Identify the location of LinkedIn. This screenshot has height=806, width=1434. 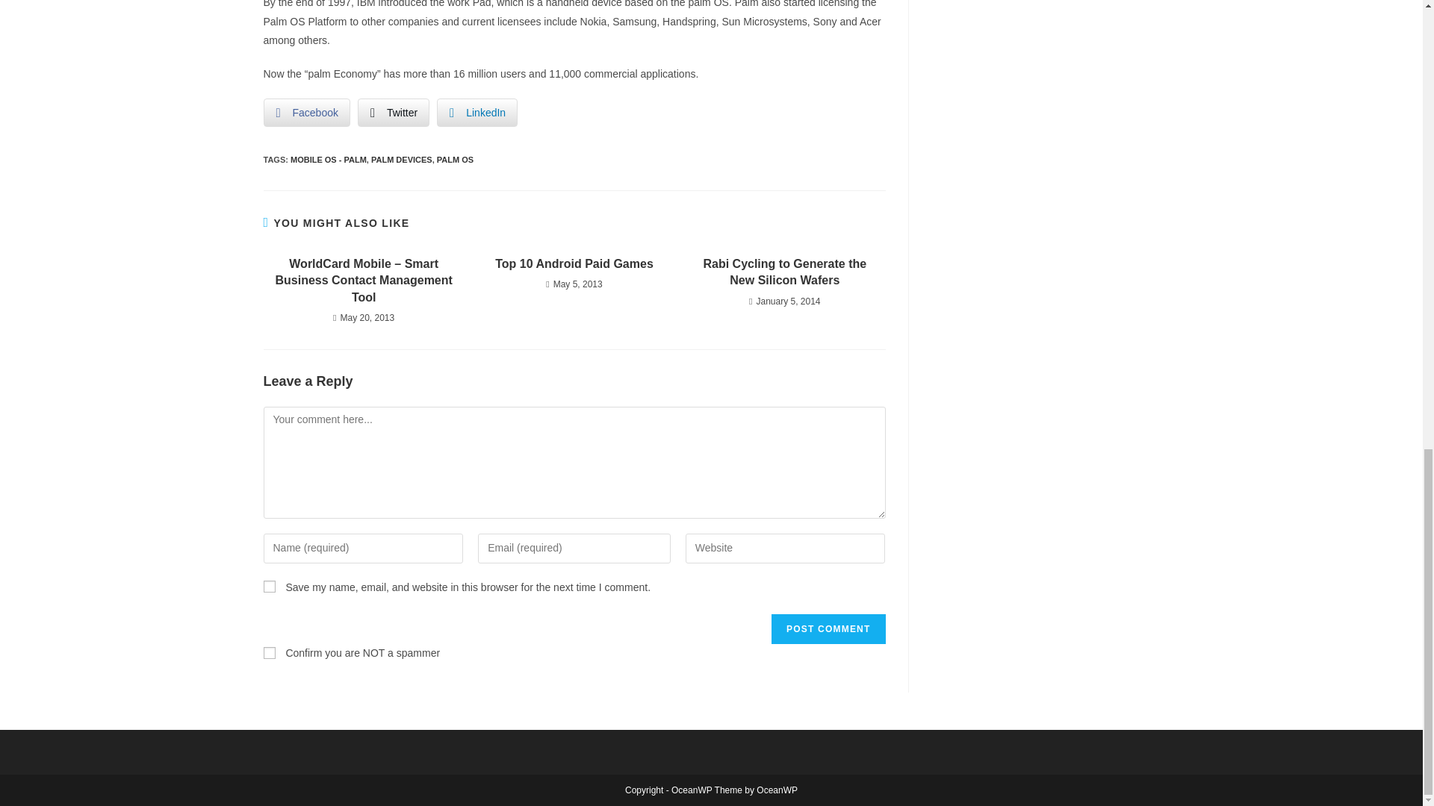
(477, 112).